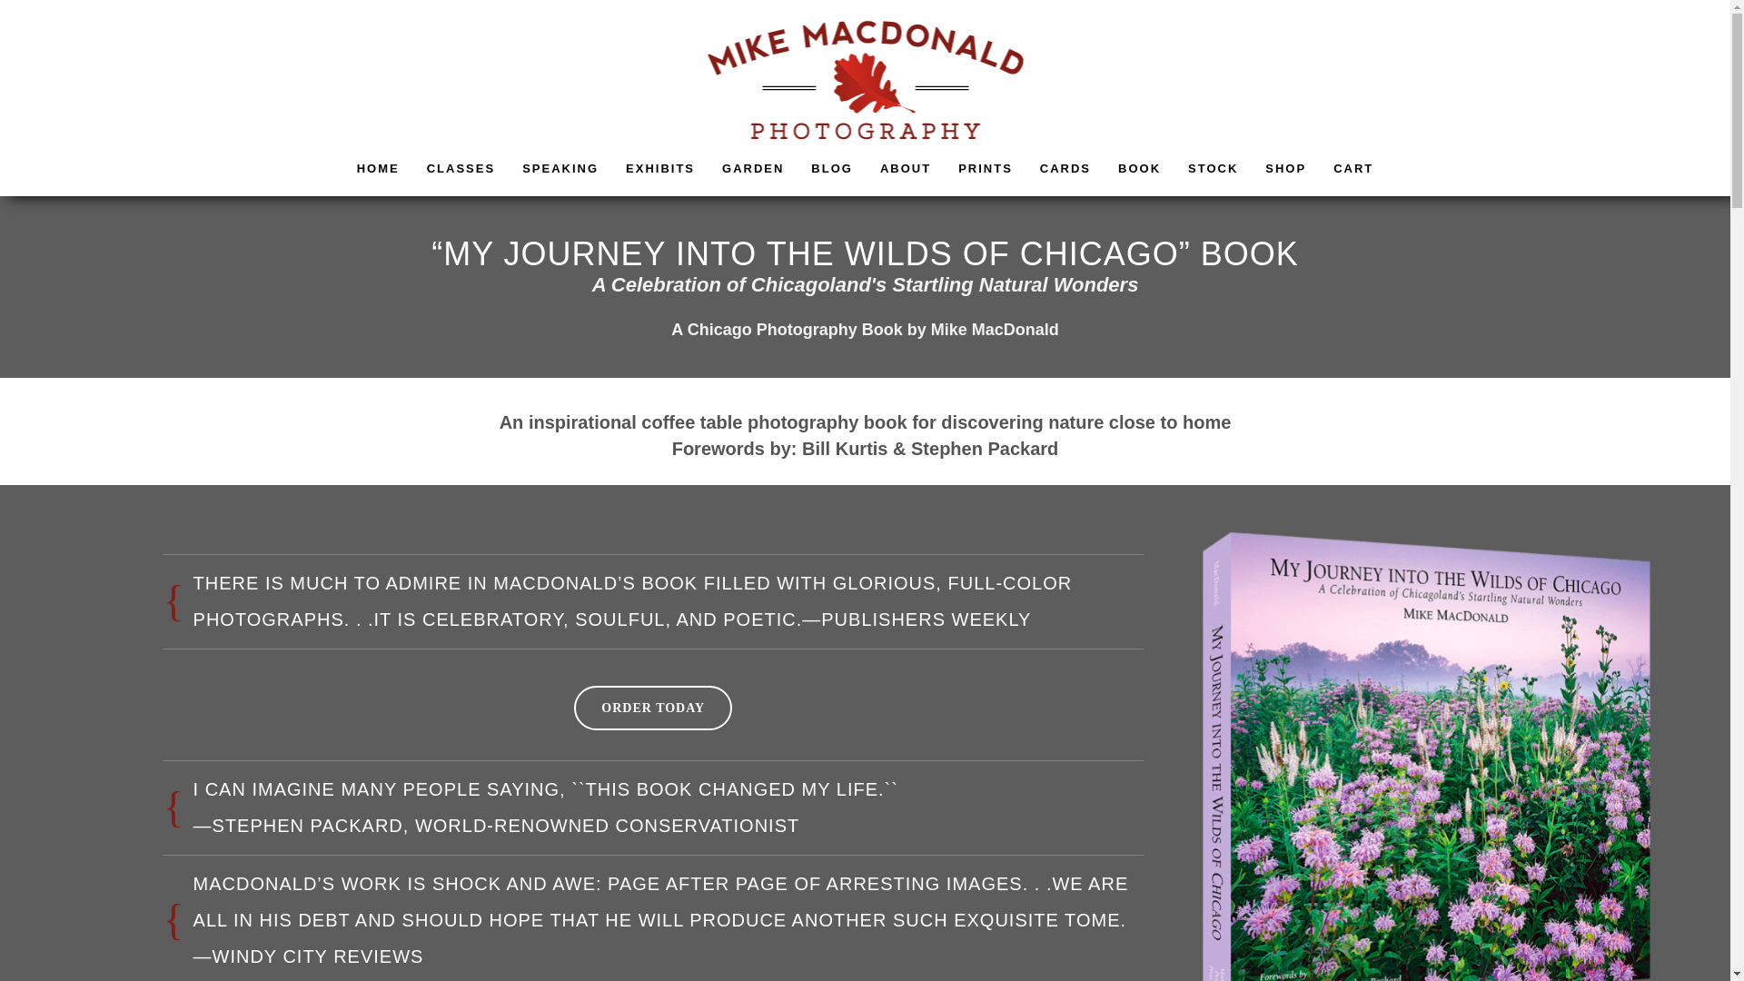 The width and height of the screenshot is (1744, 981). Describe the element at coordinates (906, 169) in the screenshot. I see `ABOUT` at that location.